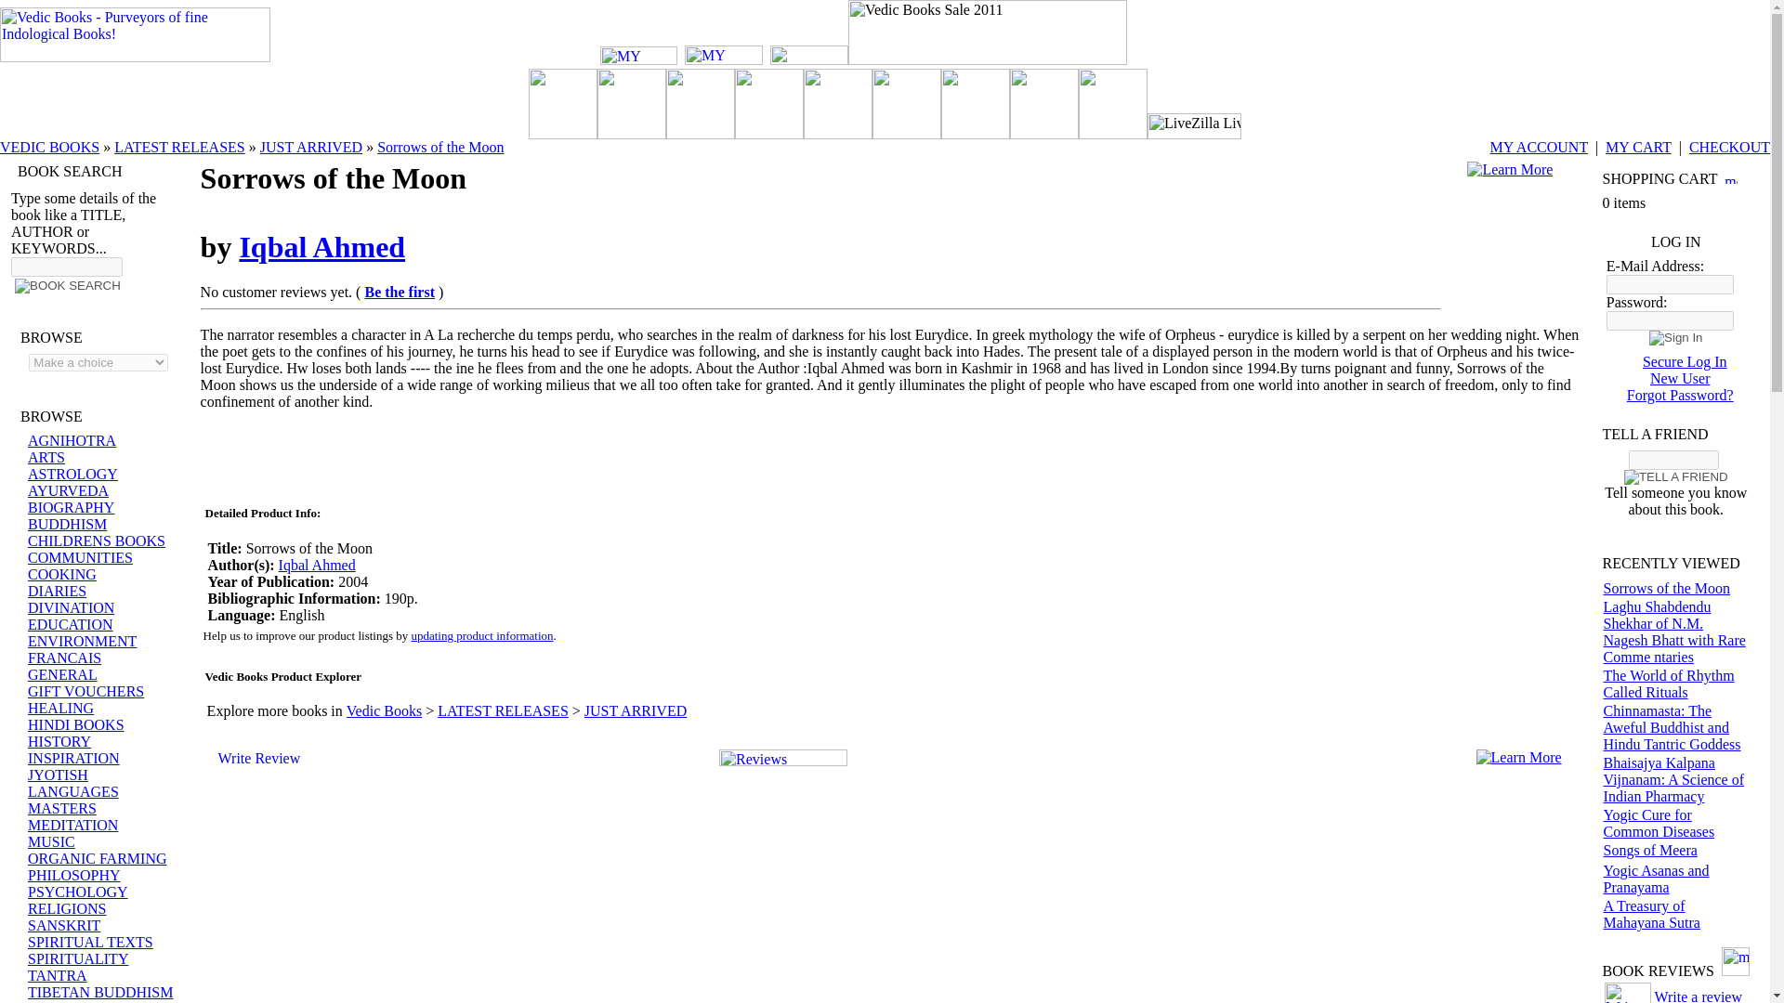 The image size is (1784, 1003). What do you see at coordinates (638, 56) in the screenshot?
I see ` MY ACCOUNT ` at bounding box center [638, 56].